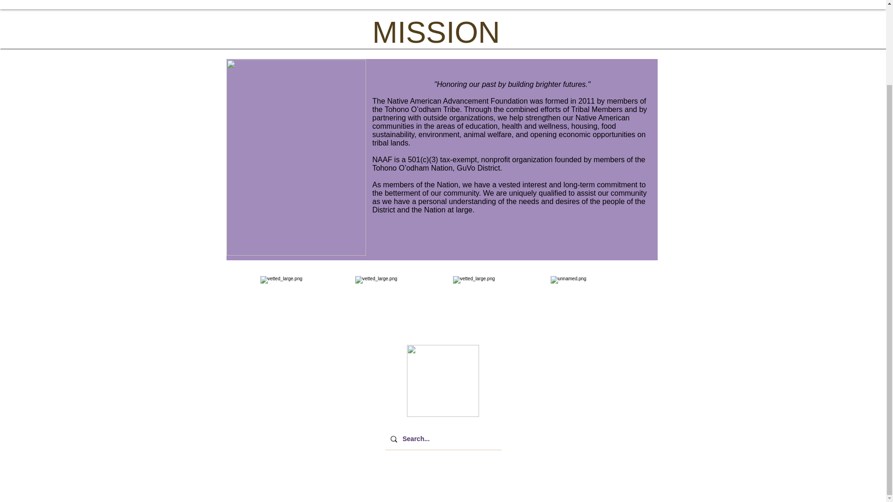  I want to click on HOME, so click(243, 1).